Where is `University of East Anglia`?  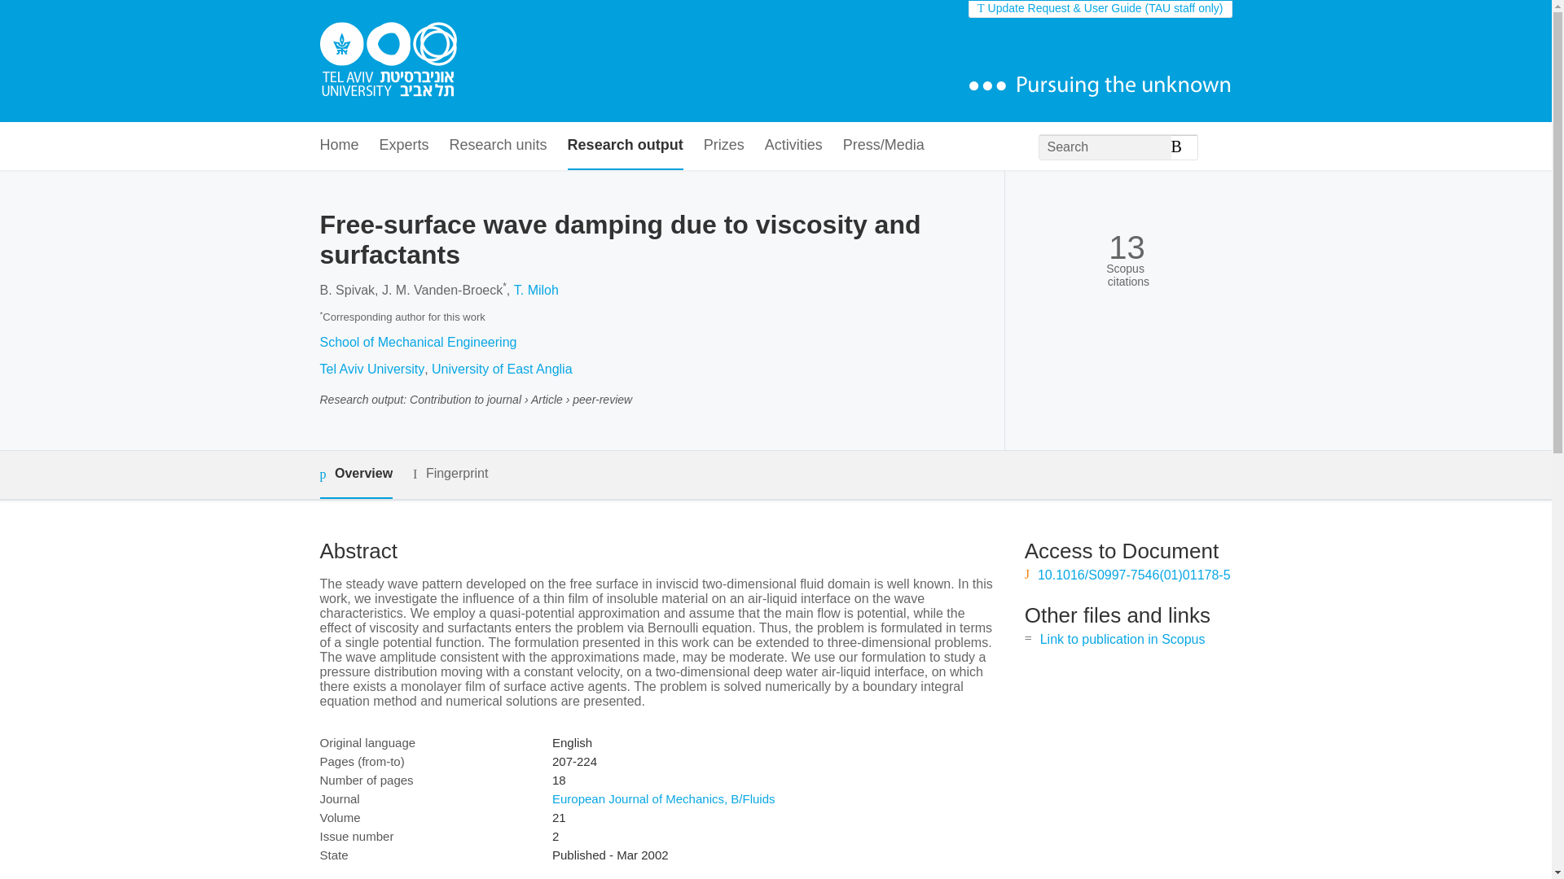
University of East Anglia is located at coordinates (502, 369).